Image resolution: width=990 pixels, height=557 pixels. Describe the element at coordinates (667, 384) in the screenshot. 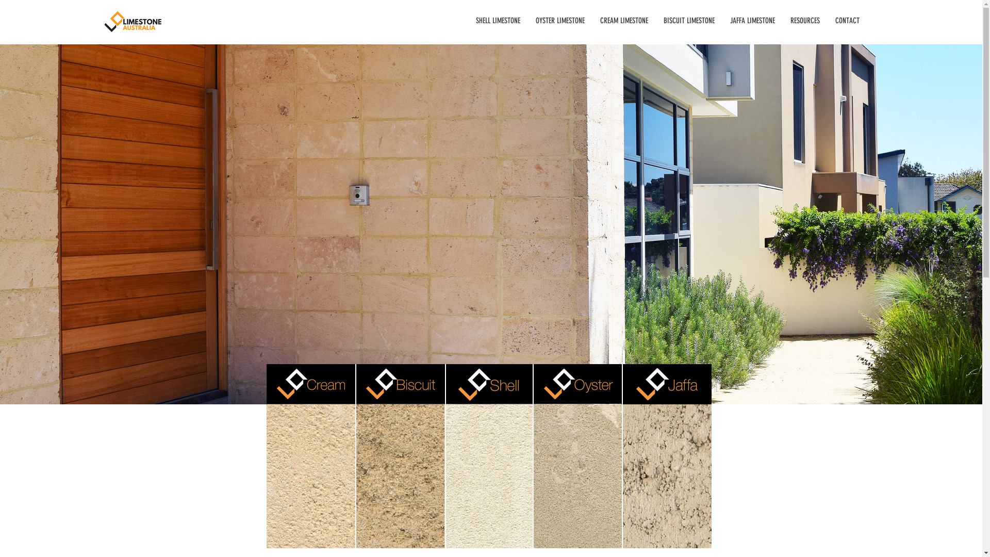

I see `LA Jaffa.png` at that location.